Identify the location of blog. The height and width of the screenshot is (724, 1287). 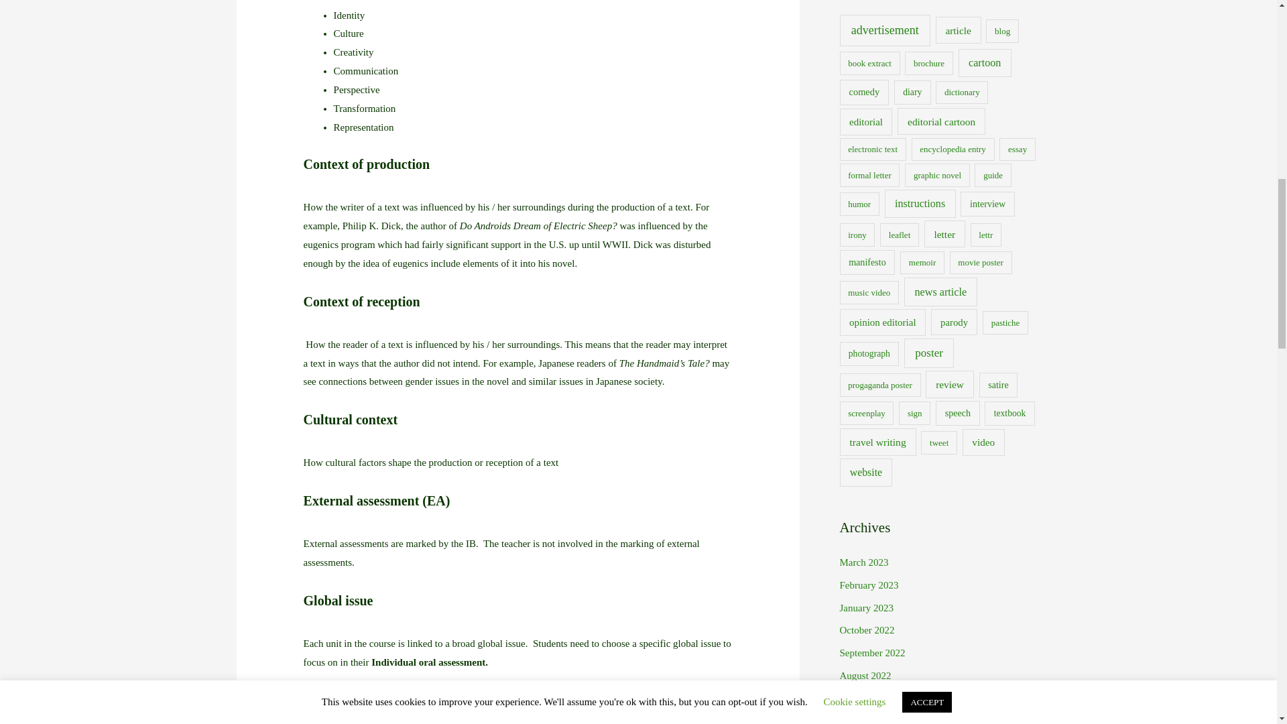
(1002, 31).